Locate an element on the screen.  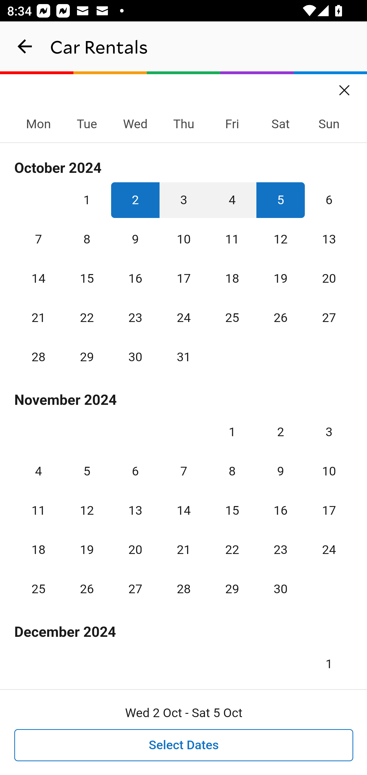
29 October 2024 is located at coordinates (87, 357).